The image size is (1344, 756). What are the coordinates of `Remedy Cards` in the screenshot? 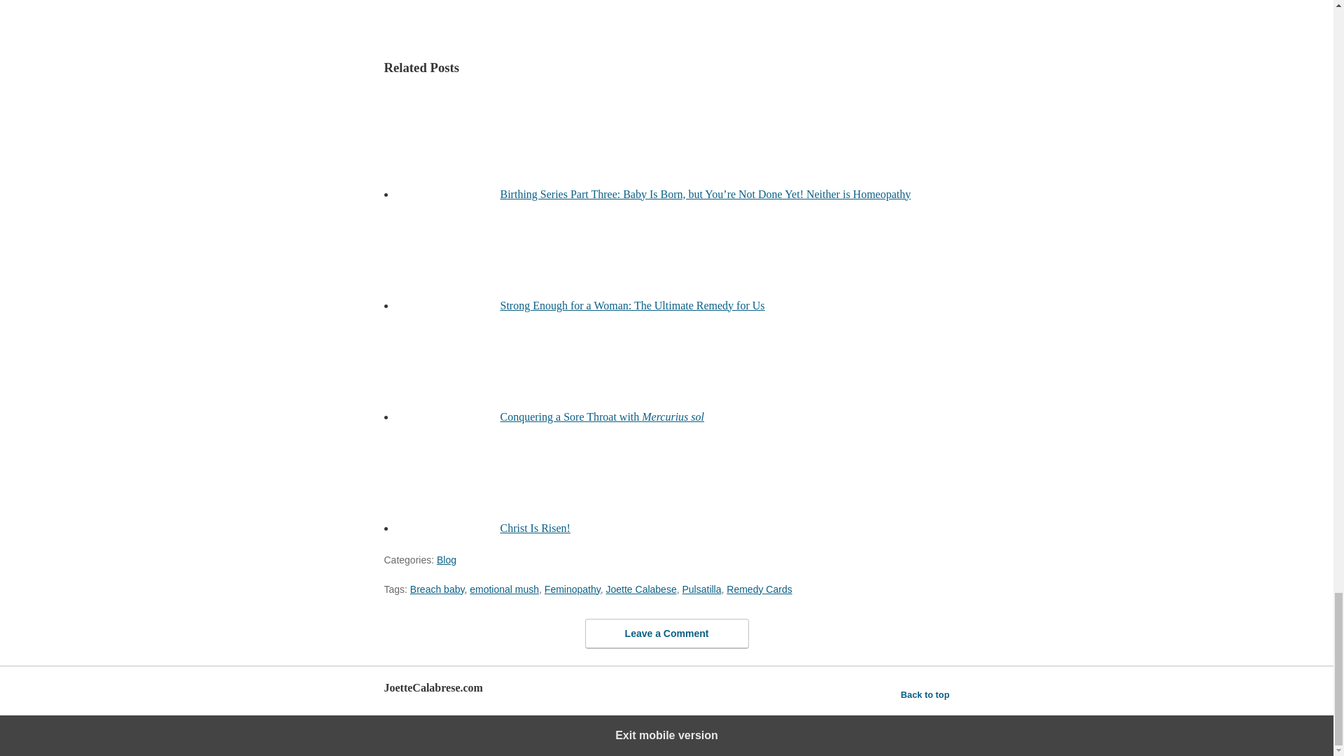 It's located at (759, 589).